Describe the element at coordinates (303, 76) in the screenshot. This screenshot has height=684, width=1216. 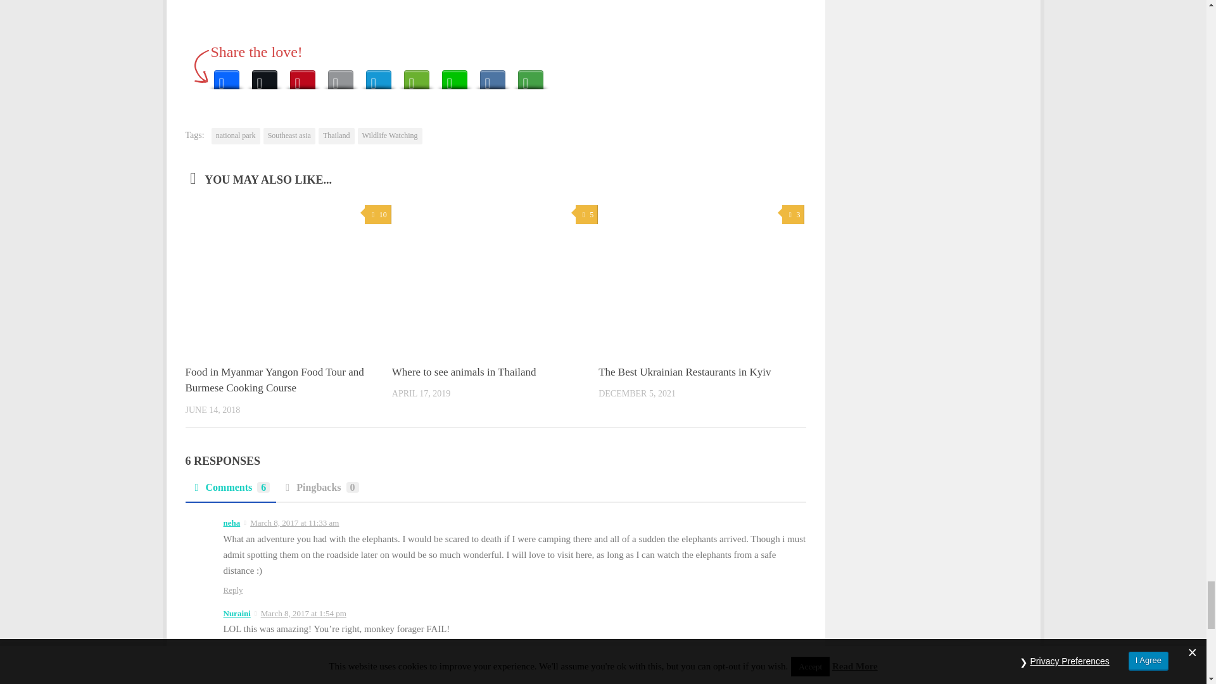
I see `Pinterest` at that location.